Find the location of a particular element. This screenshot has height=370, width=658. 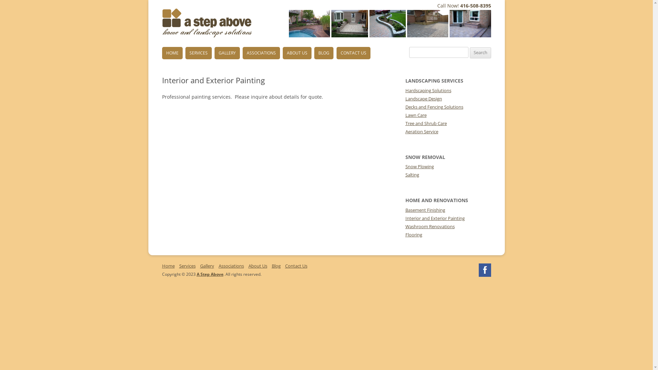

Associations is located at coordinates (231, 266).